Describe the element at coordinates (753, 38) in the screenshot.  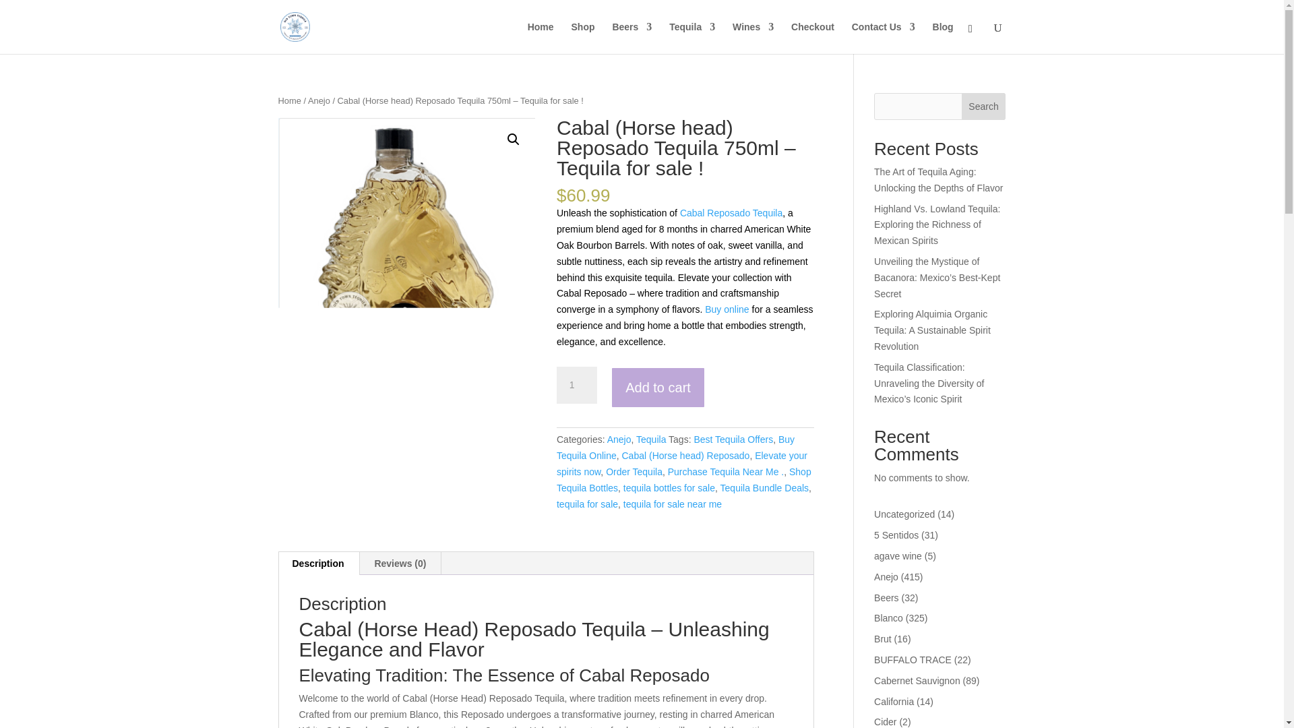
I see `Wines` at that location.